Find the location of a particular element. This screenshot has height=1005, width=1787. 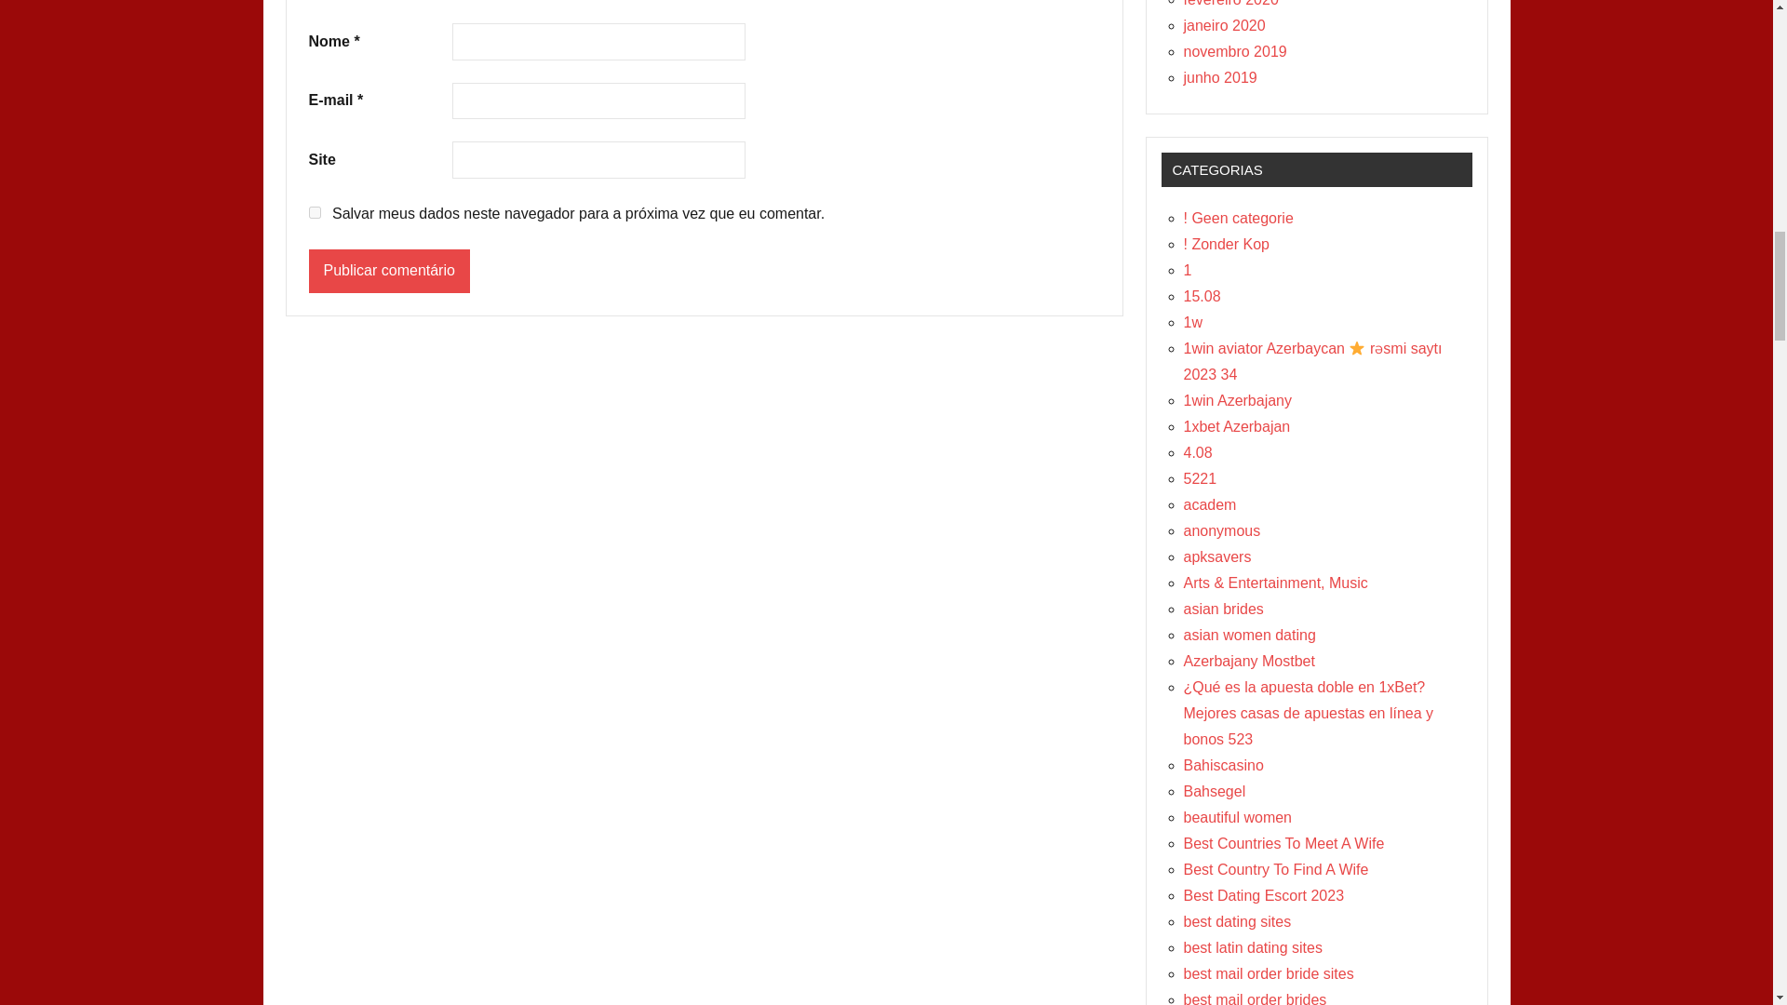

yes is located at coordinates (315, 212).